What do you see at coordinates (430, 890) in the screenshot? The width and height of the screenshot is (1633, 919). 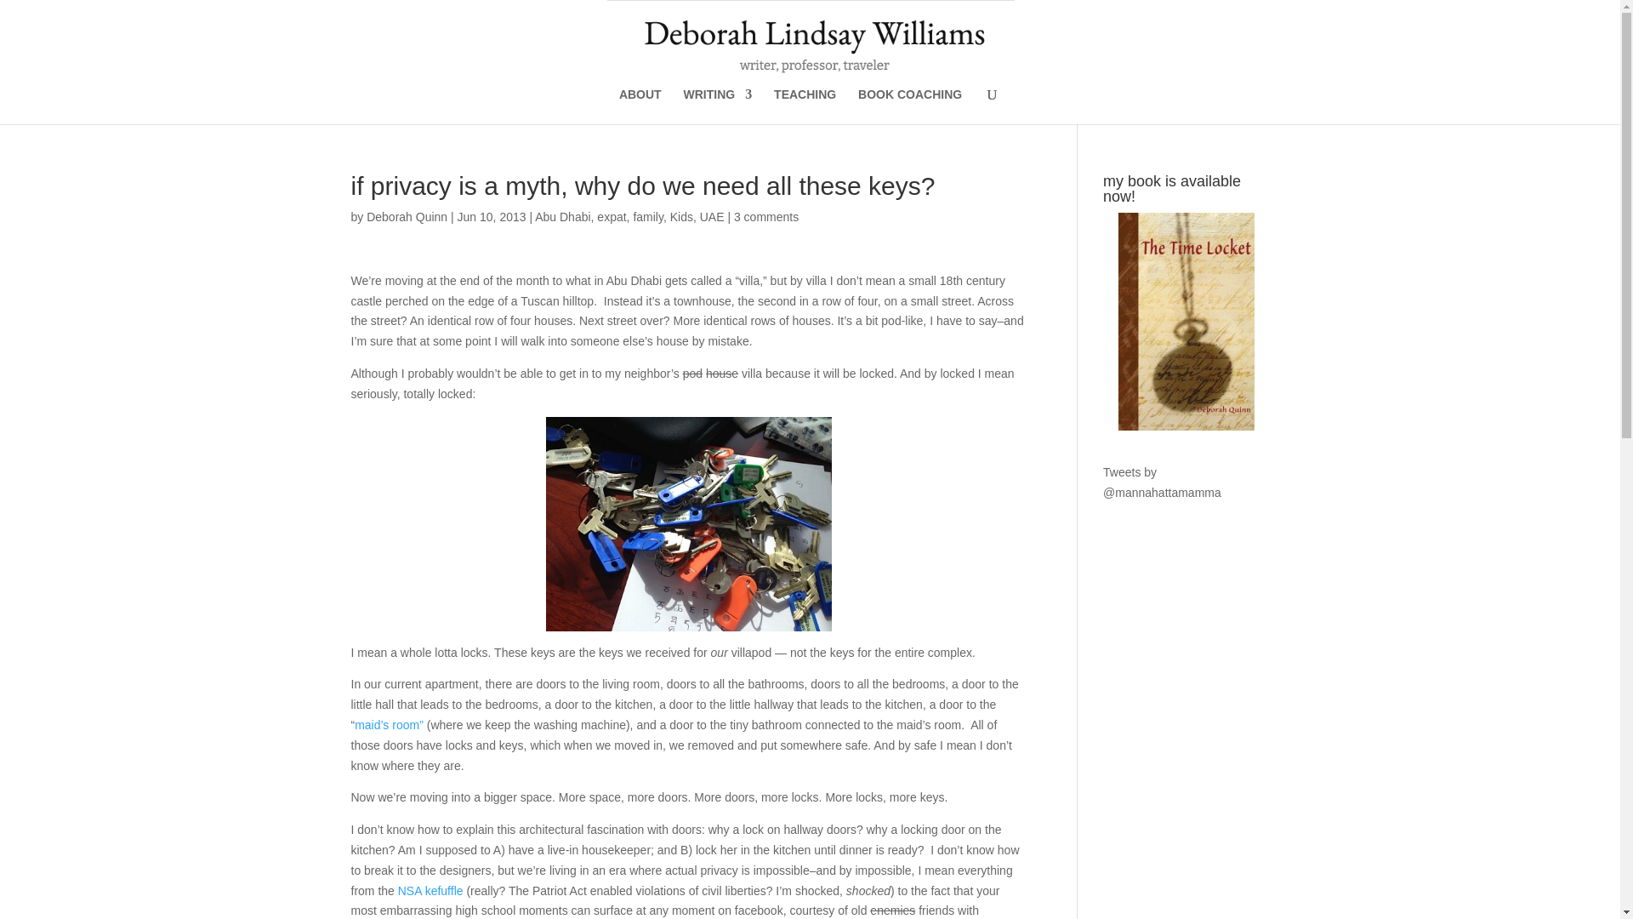 I see `NSA kefuffle` at bounding box center [430, 890].